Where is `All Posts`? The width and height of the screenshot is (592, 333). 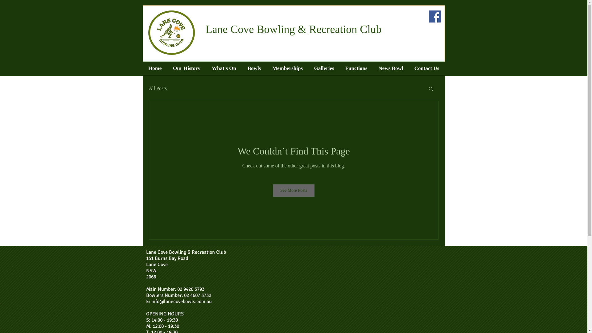 All Posts is located at coordinates (158, 88).